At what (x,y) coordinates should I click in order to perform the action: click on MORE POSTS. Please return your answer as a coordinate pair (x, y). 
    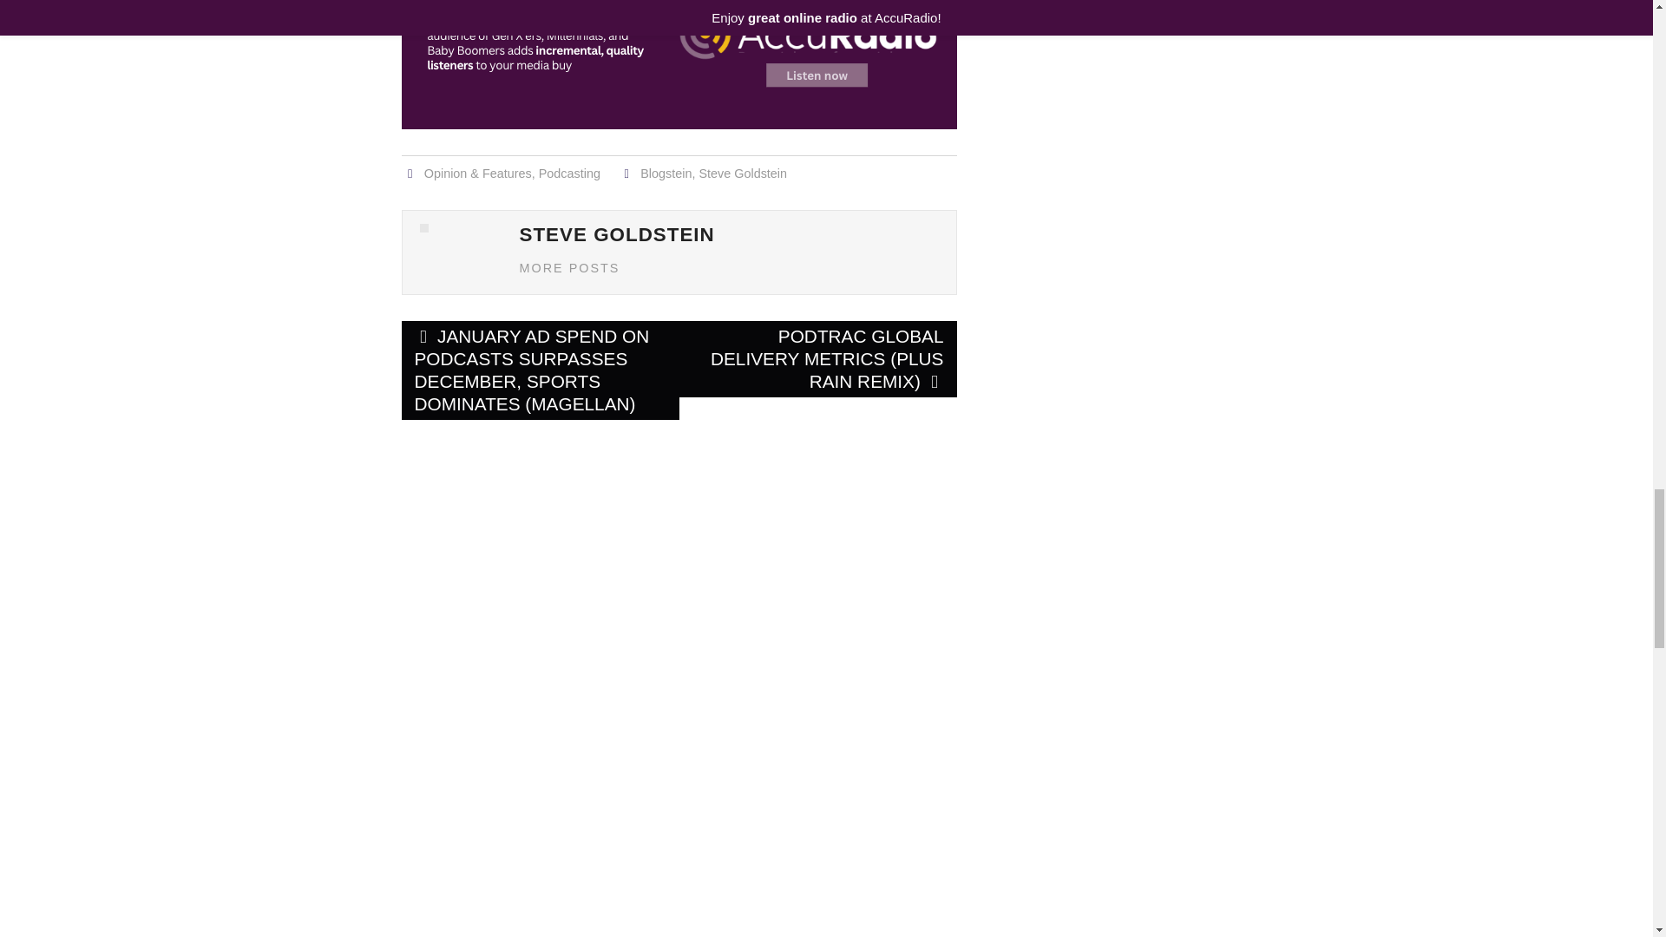
    Looking at the image, I should click on (569, 268).